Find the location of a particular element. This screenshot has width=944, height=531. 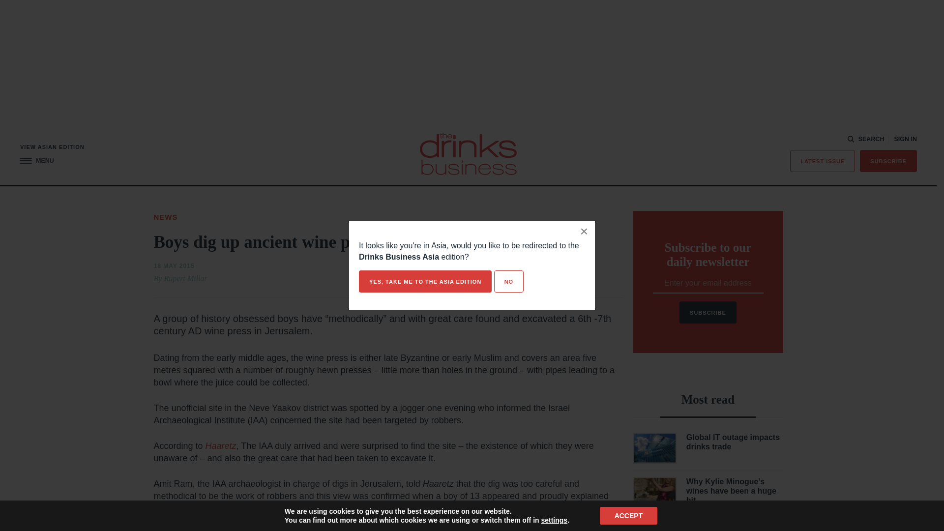

The Drinks Business is located at coordinates (468, 154).